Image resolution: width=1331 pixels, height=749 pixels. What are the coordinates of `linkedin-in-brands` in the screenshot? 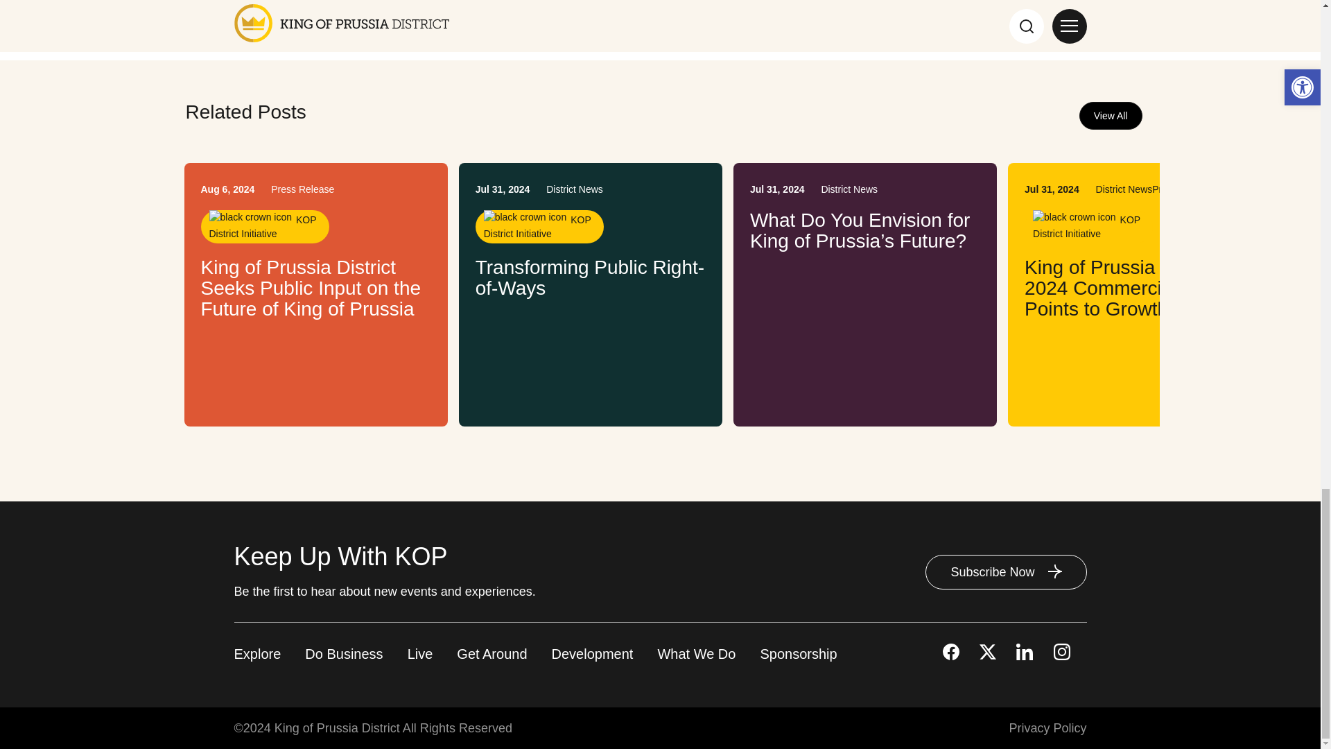 It's located at (1025, 651).